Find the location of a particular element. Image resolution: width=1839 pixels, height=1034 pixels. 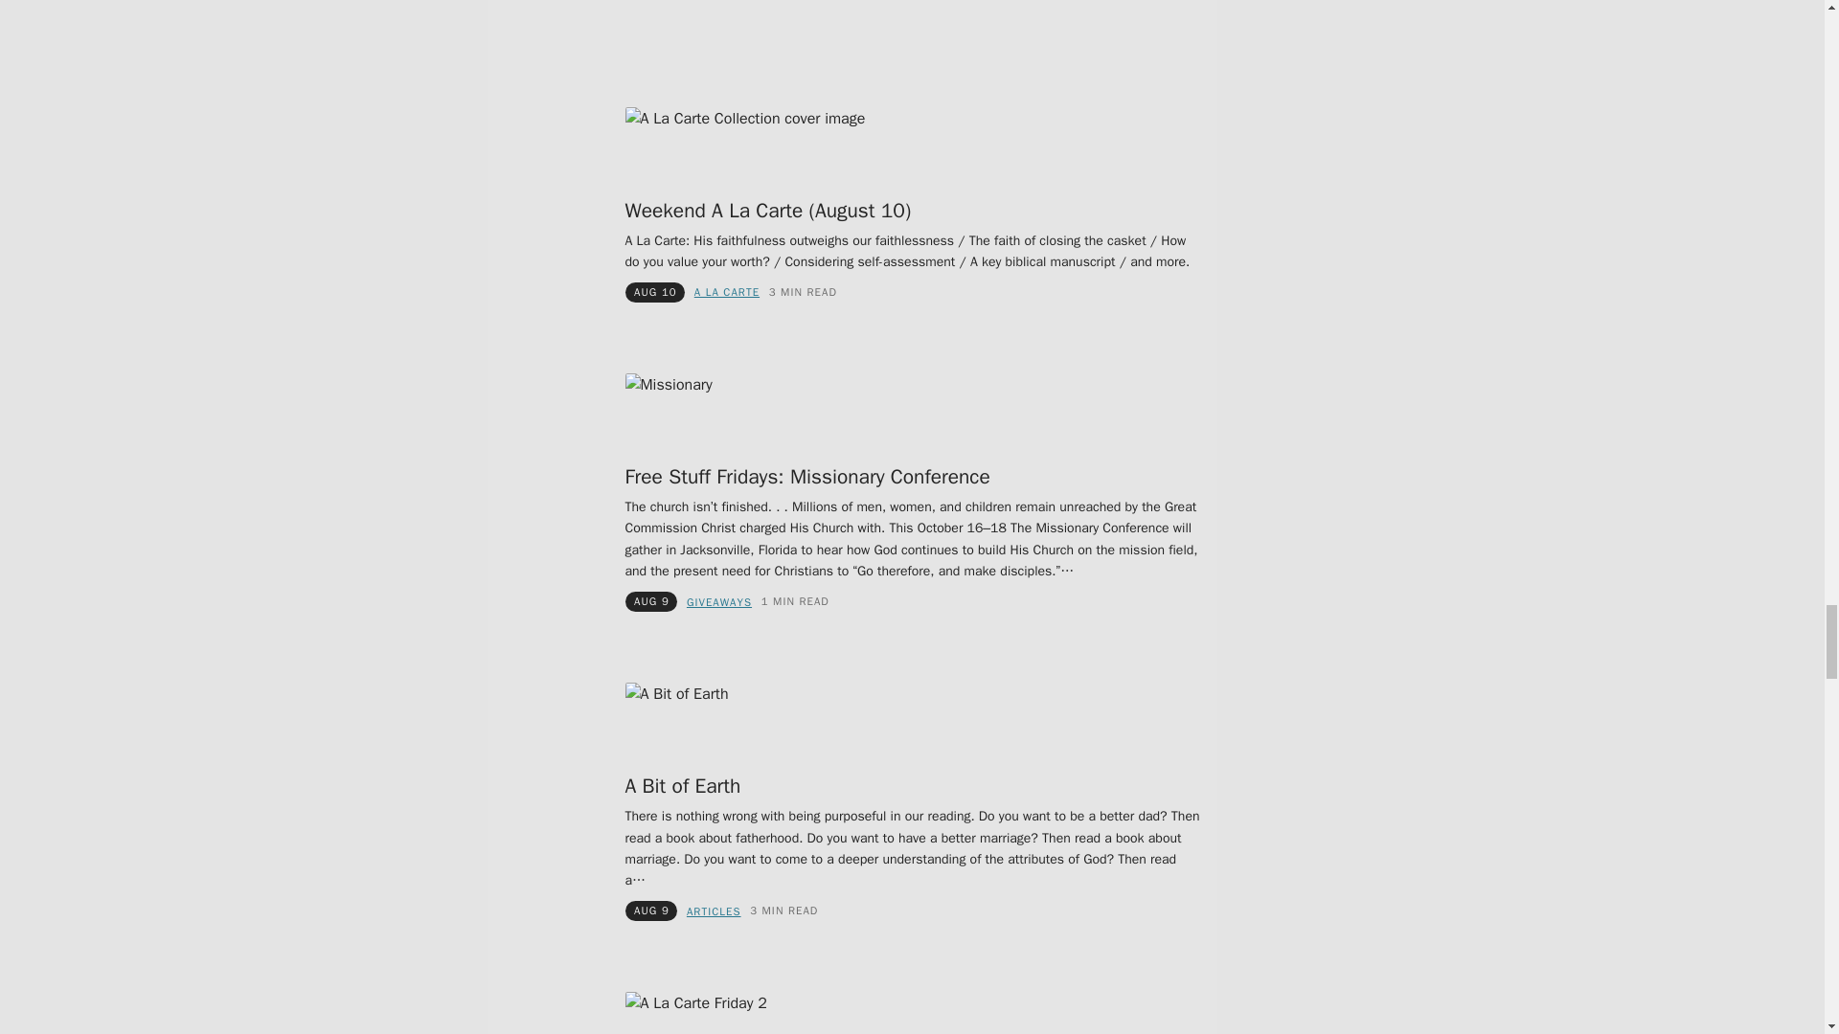

Aug 10, 2024 at 12:01 am is located at coordinates (655, 292).